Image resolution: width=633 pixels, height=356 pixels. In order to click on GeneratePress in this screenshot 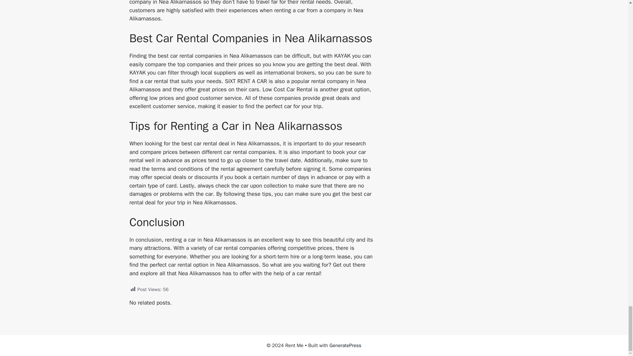, I will do `click(345, 345)`.